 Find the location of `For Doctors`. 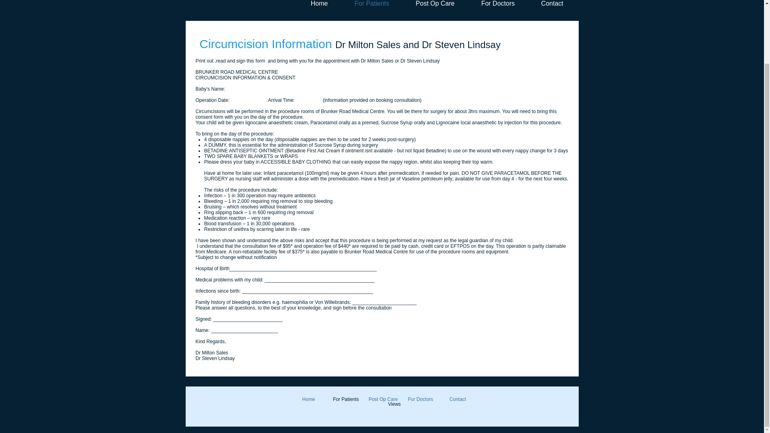

For Doctors is located at coordinates (492, 4).